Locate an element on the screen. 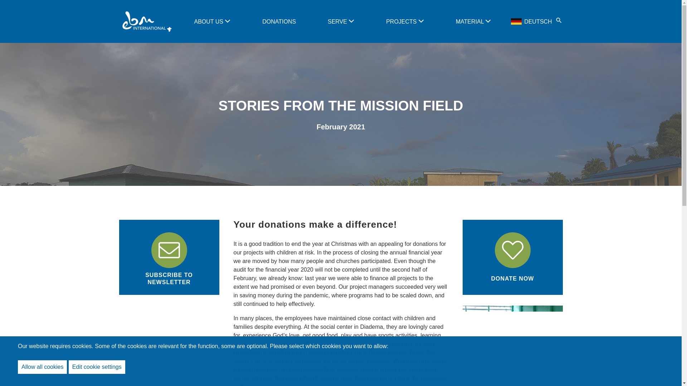 The height and width of the screenshot is (386, 687). DONATE NOW is located at coordinates (512, 257).